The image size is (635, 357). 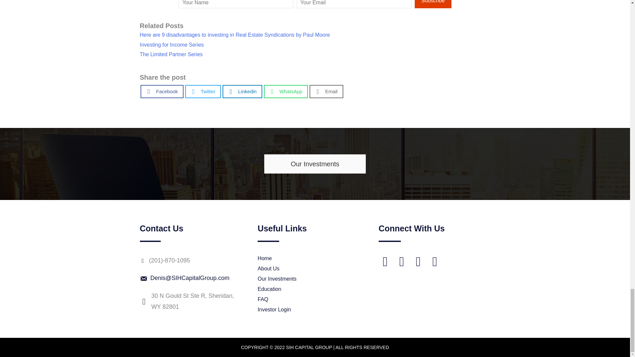 I want to click on About Us, so click(x=310, y=269).